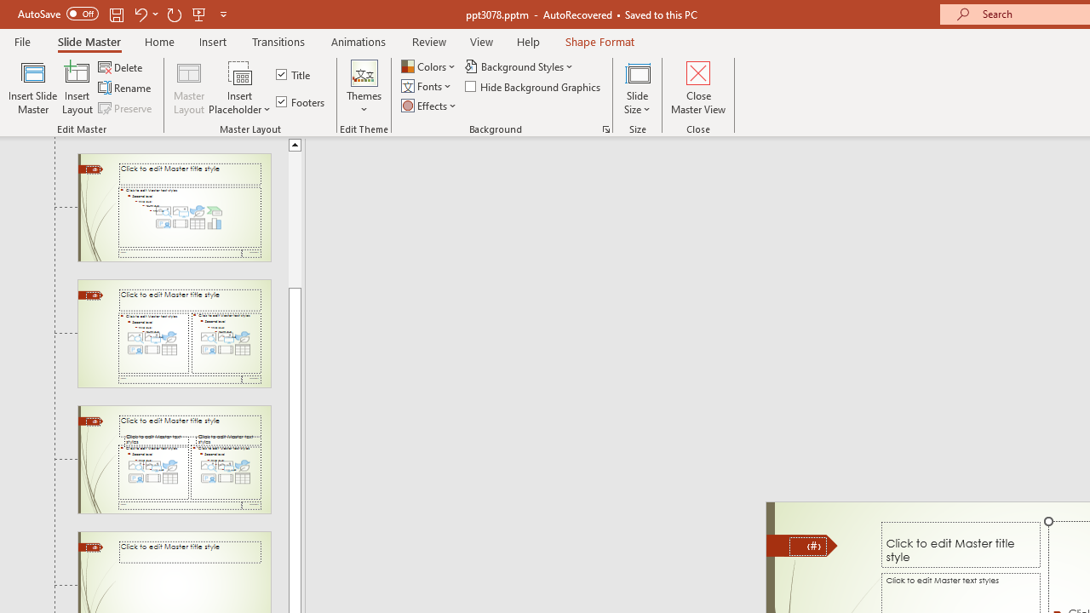  I want to click on Slide Two Content Layout: used by no slides, so click(174, 334).